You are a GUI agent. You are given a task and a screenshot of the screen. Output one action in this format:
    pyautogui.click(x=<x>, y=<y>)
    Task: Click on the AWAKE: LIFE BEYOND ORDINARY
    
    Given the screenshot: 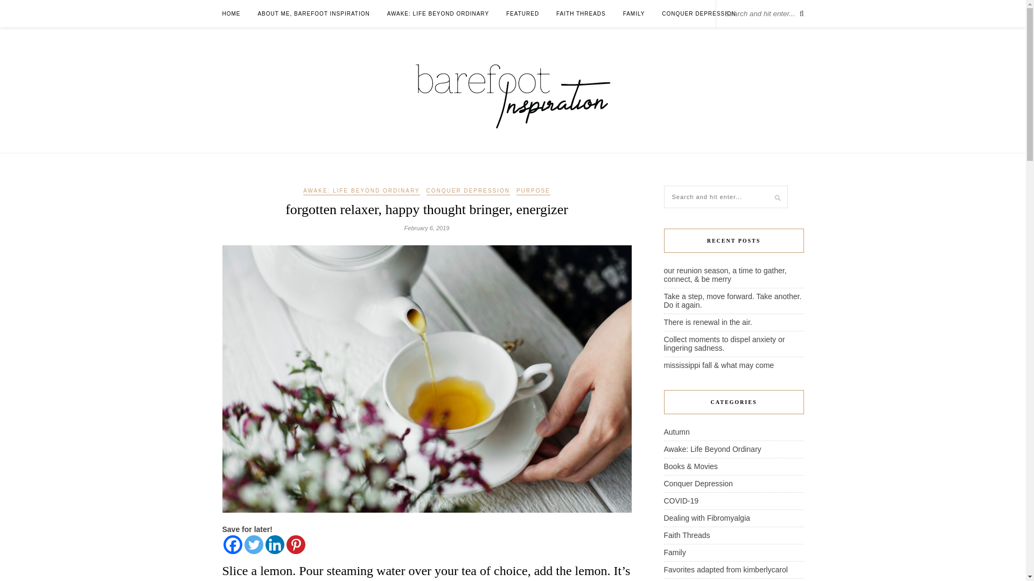 What is the action you would take?
    pyautogui.click(x=361, y=191)
    